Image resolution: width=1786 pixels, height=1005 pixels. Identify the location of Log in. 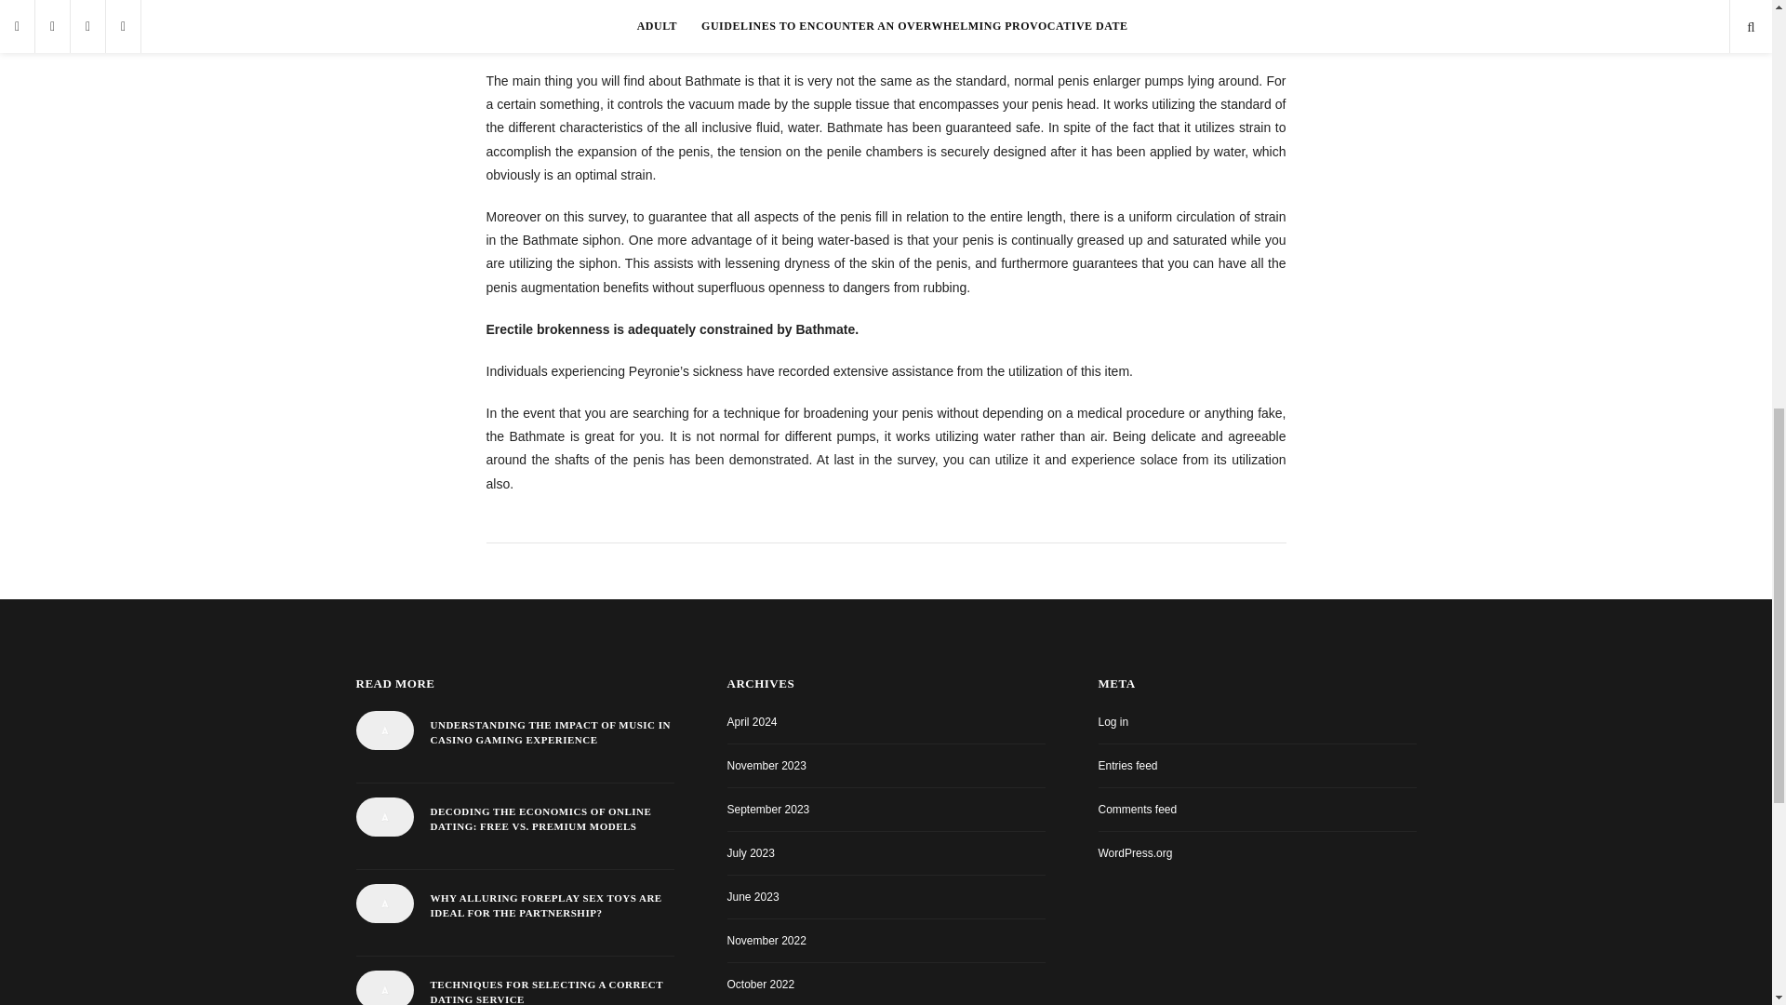
(1113, 722).